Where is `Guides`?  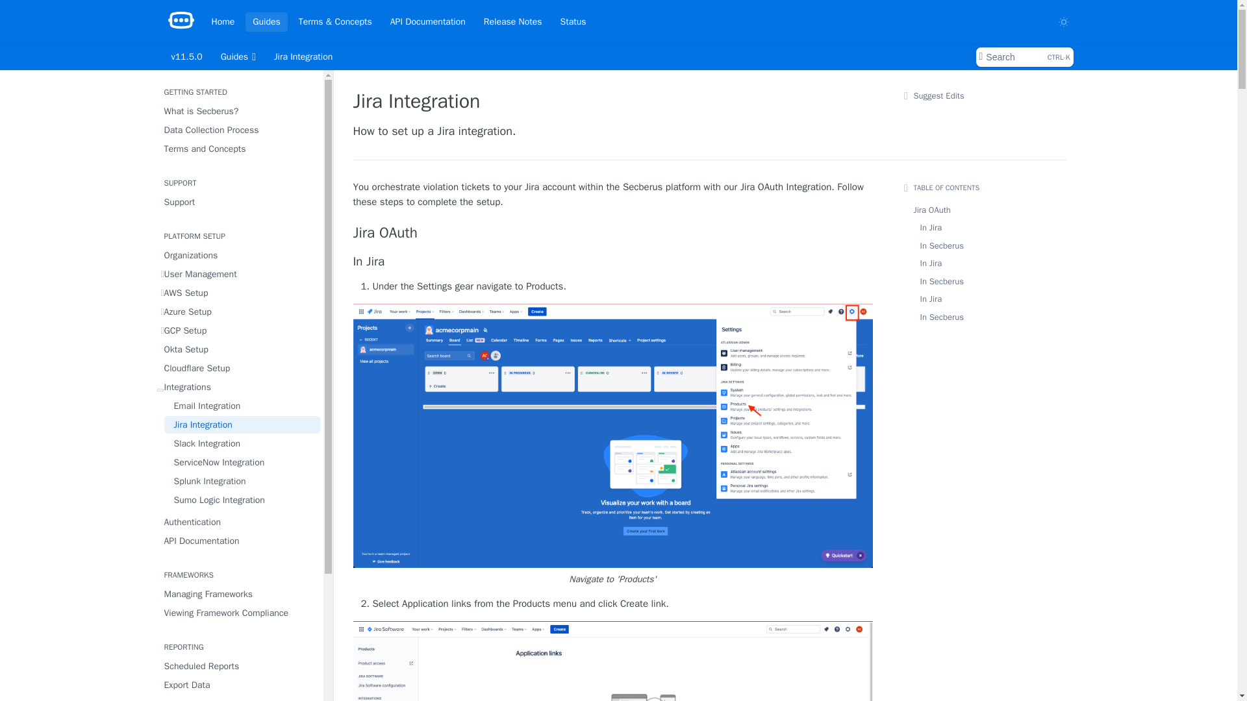 Guides is located at coordinates (238, 57).